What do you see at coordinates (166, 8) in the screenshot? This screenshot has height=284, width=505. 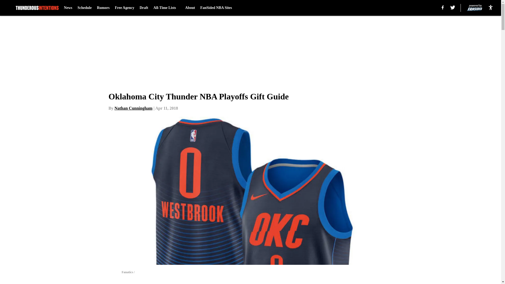 I see `All-Time Lists` at bounding box center [166, 8].